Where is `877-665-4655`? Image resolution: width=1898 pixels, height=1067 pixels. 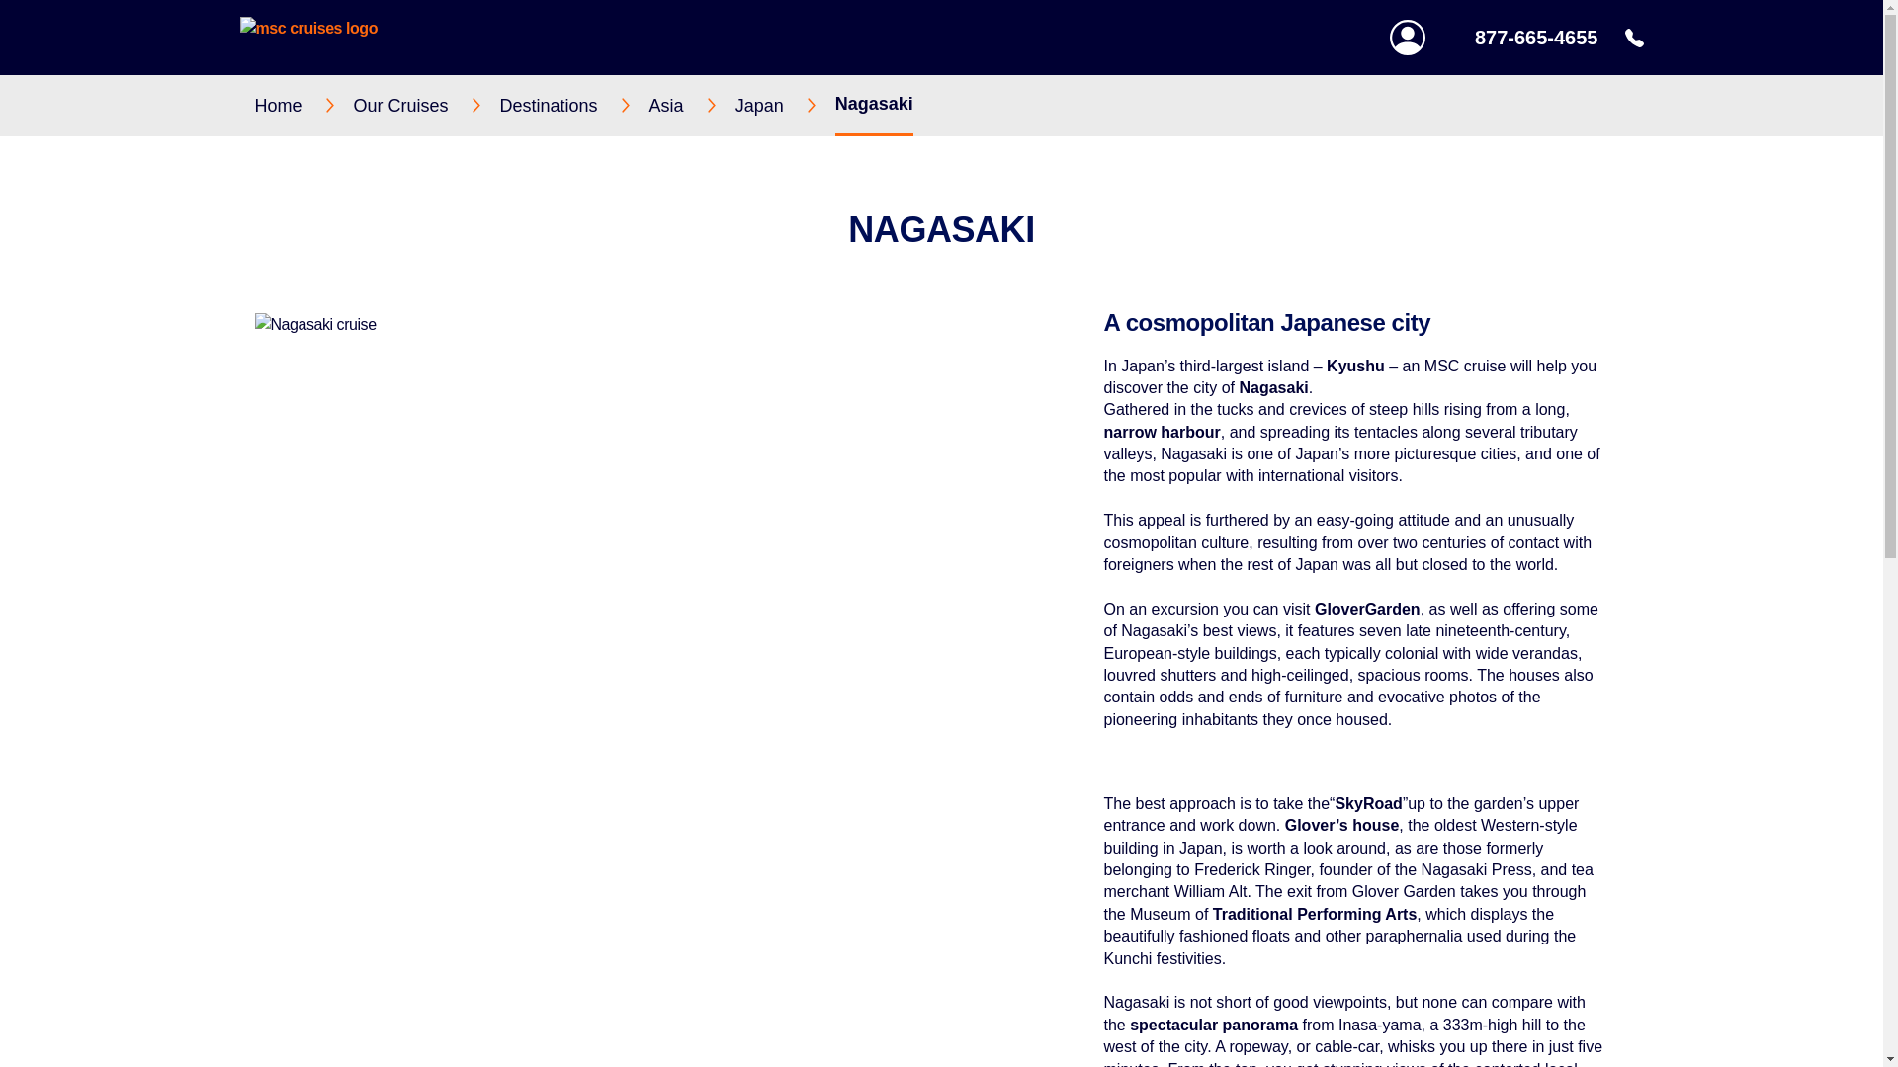 877-665-4655 is located at coordinates (1558, 38).